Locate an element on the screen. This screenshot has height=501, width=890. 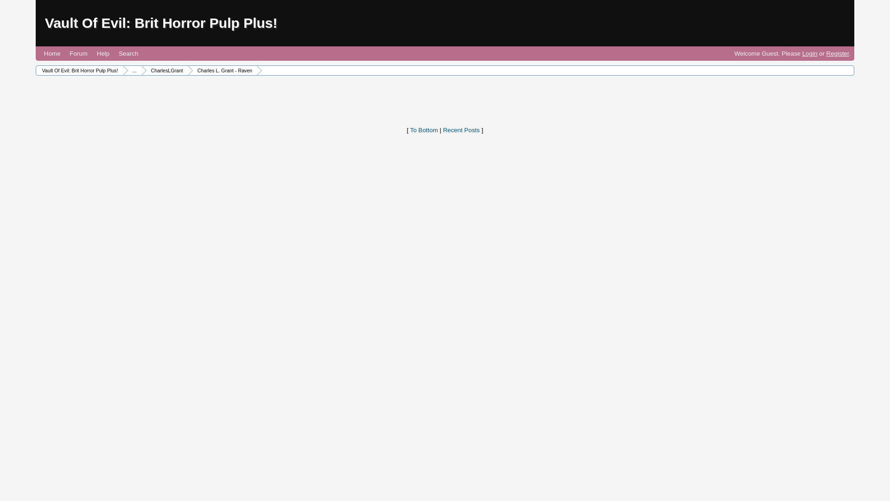
Forum is located at coordinates (78, 53).